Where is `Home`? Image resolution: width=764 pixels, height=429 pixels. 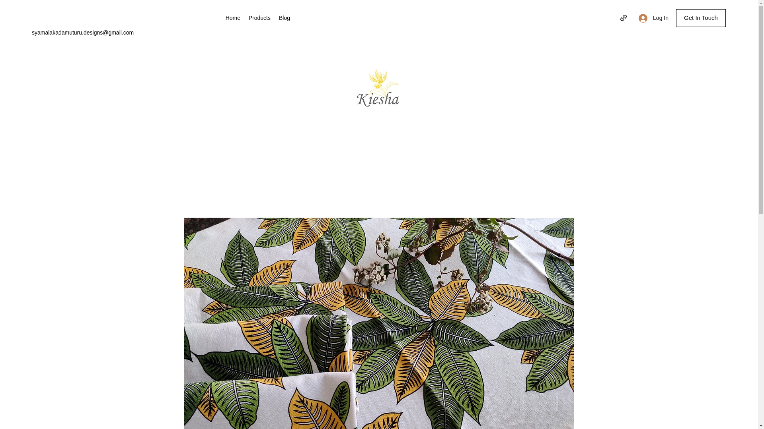
Home is located at coordinates (233, 18).